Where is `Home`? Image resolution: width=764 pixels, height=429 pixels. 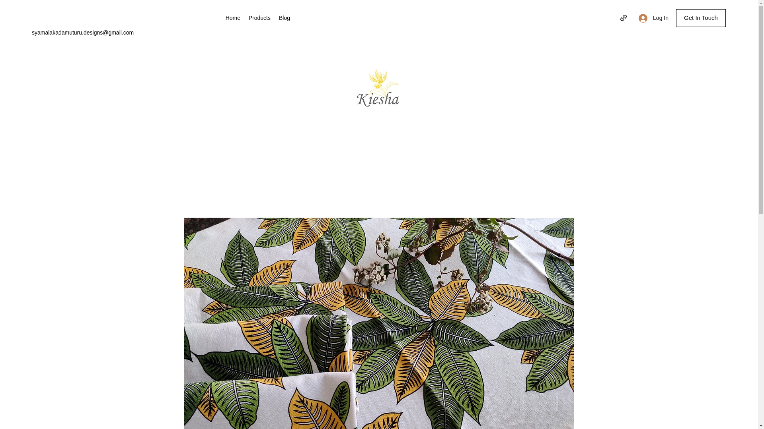
Home is located at coordinates (233, 18).